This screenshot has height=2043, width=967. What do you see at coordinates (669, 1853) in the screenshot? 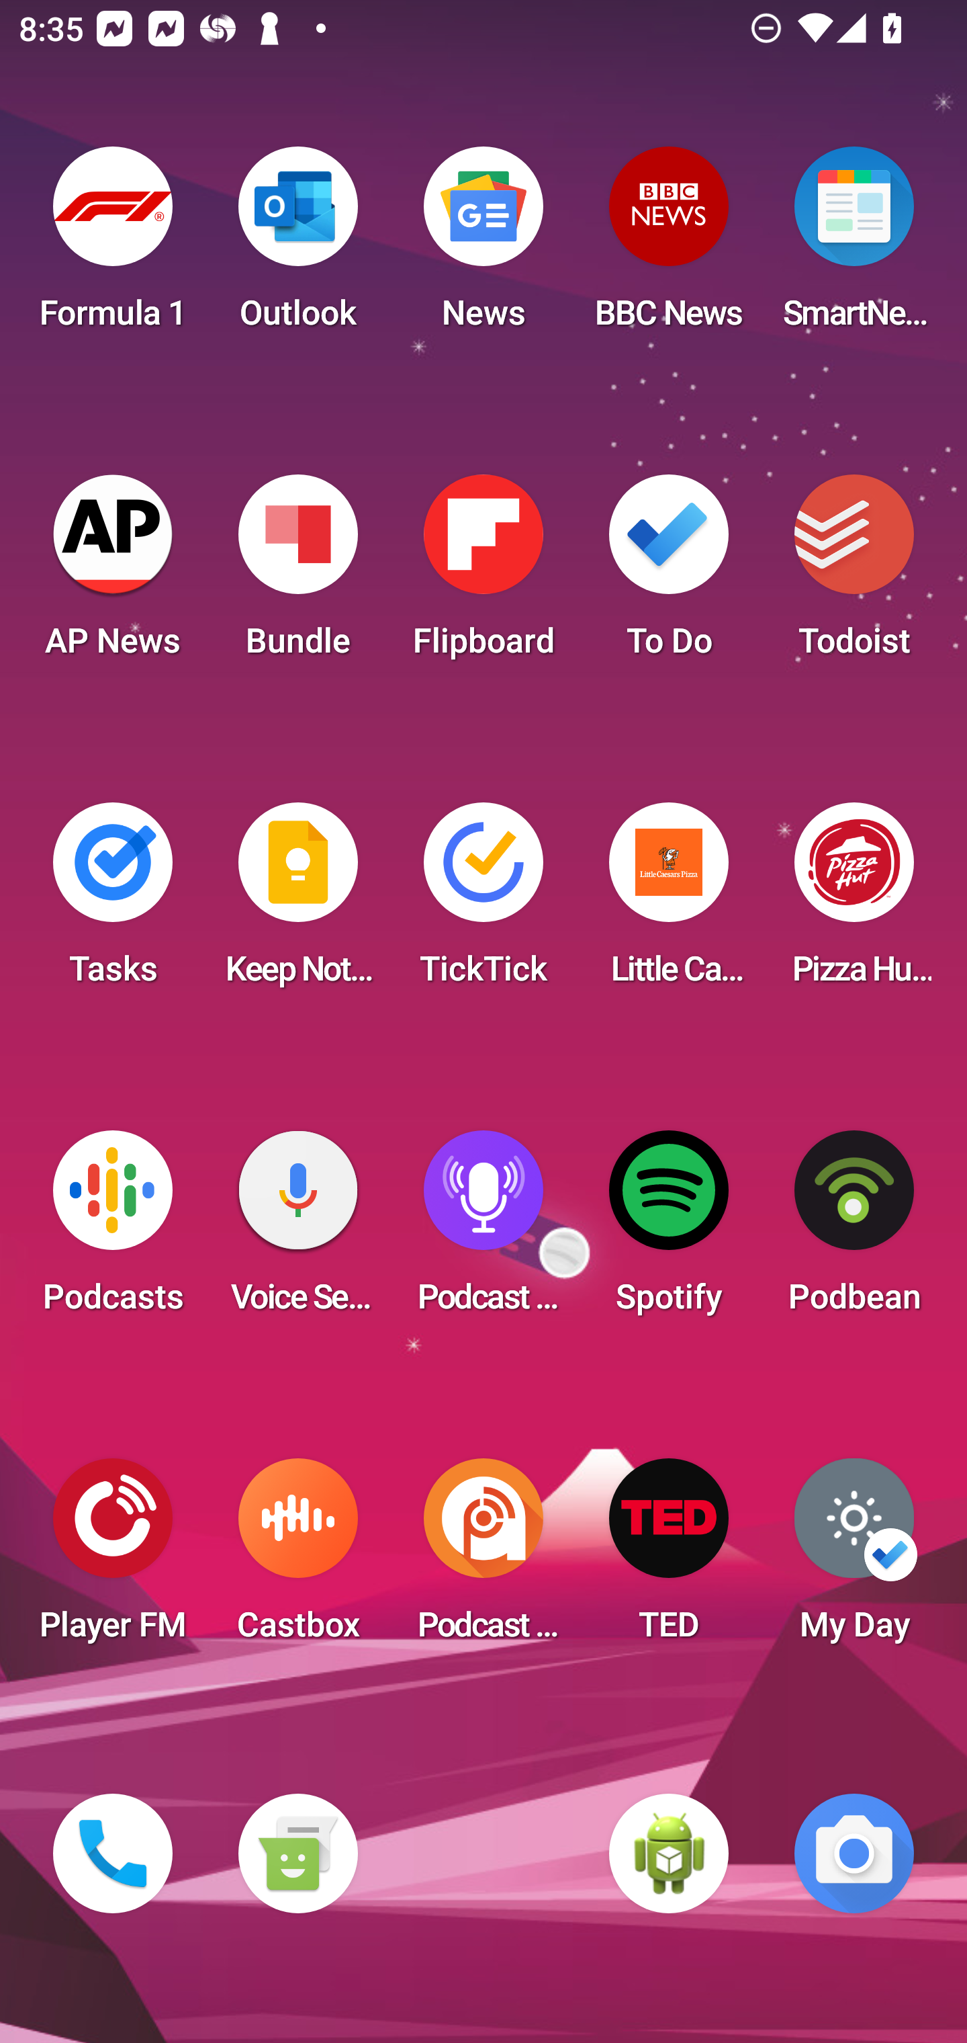
I see `WebView Browser Tester` at bounding box center [669, 1853].